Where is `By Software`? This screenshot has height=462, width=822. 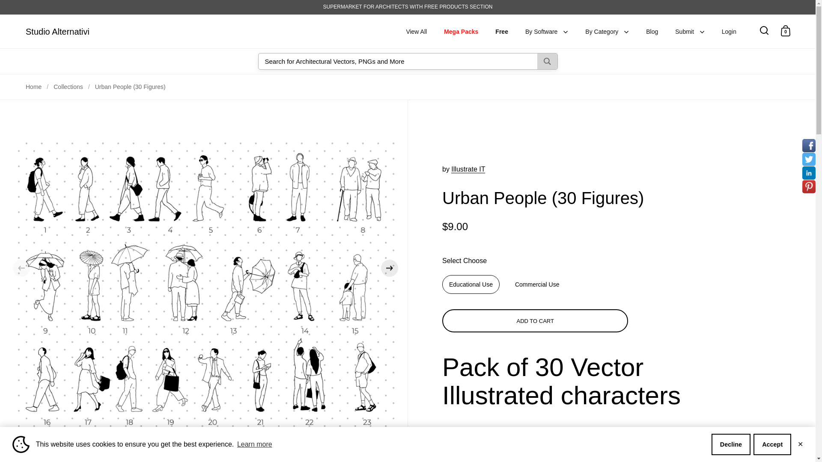
By Software is located at coordinates (547, 32).